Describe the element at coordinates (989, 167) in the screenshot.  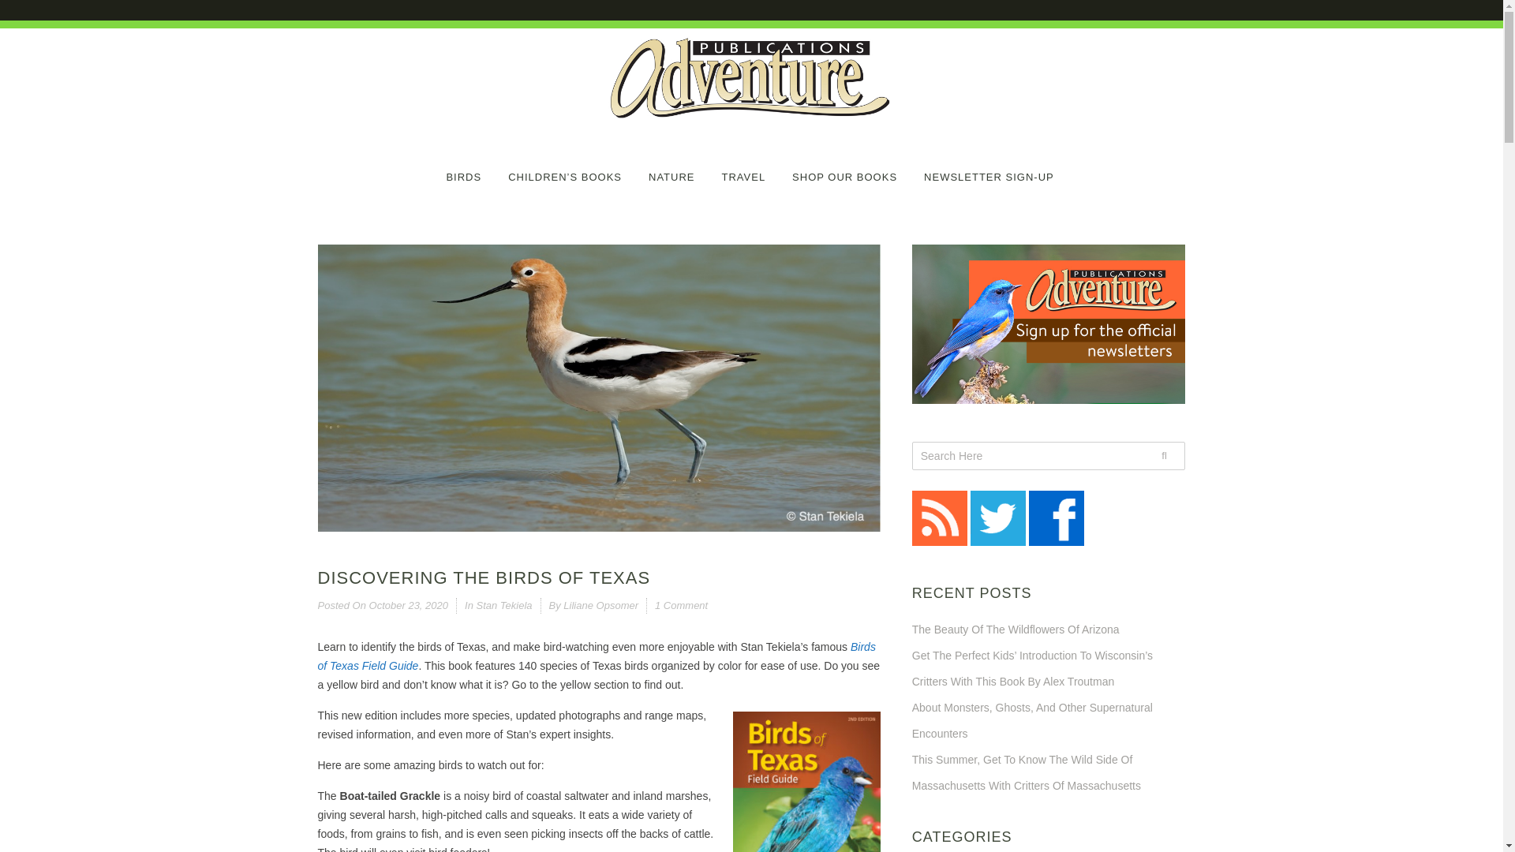
I see `NEWSLETTER SIGN-UP` at that location.